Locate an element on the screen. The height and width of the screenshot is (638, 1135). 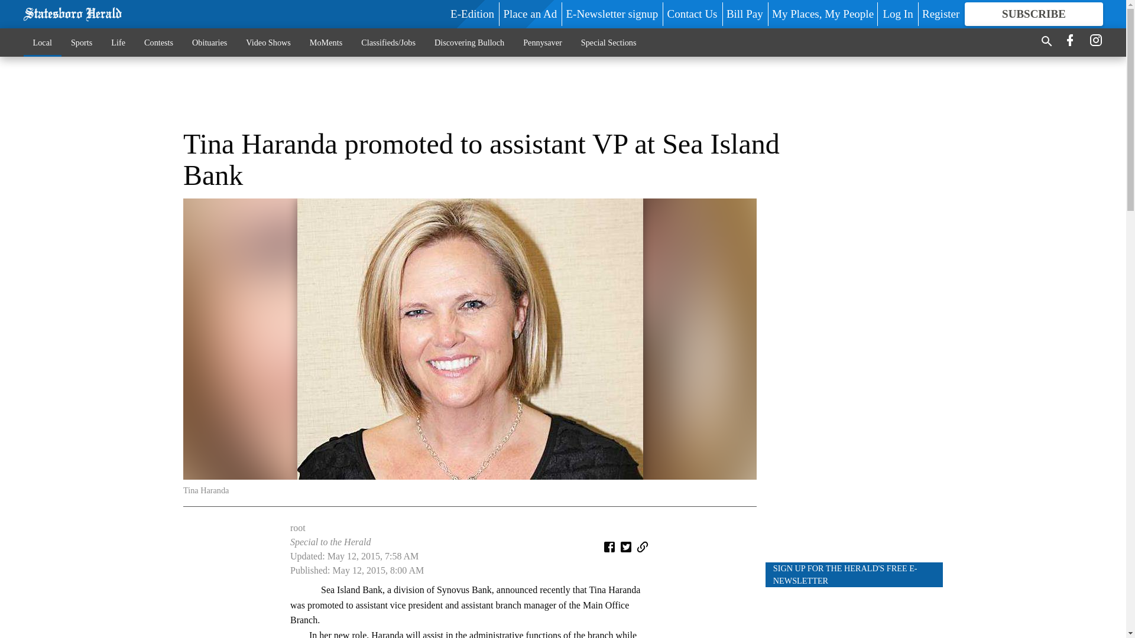
MoMents is located at coordinates (326, 42).